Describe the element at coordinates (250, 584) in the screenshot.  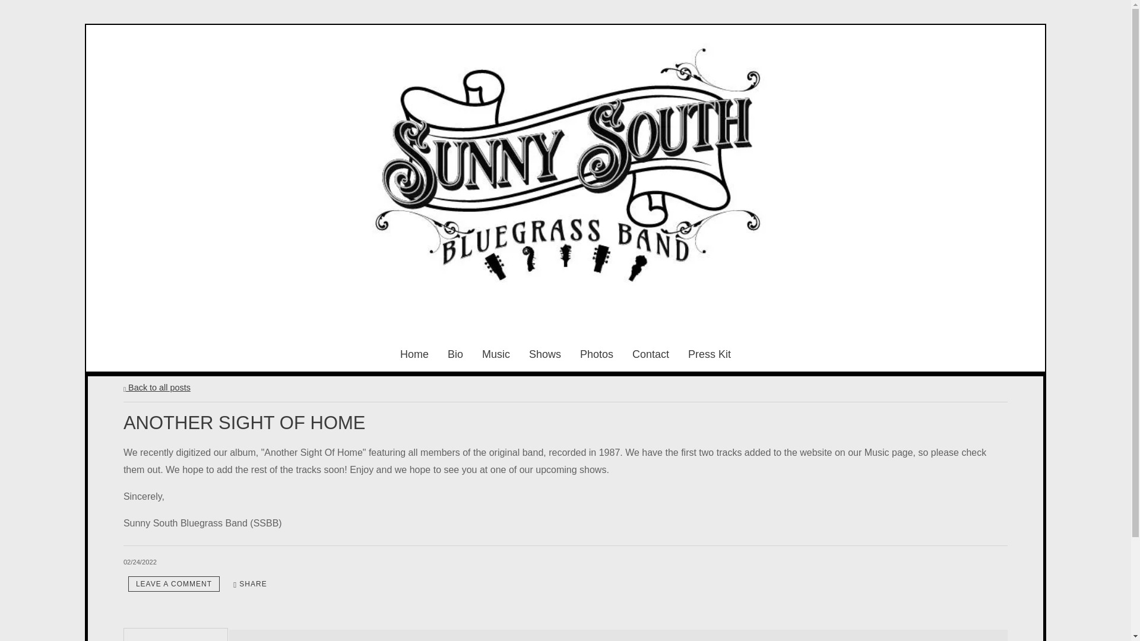
I see `Share Another Sight Of Home` at that location.